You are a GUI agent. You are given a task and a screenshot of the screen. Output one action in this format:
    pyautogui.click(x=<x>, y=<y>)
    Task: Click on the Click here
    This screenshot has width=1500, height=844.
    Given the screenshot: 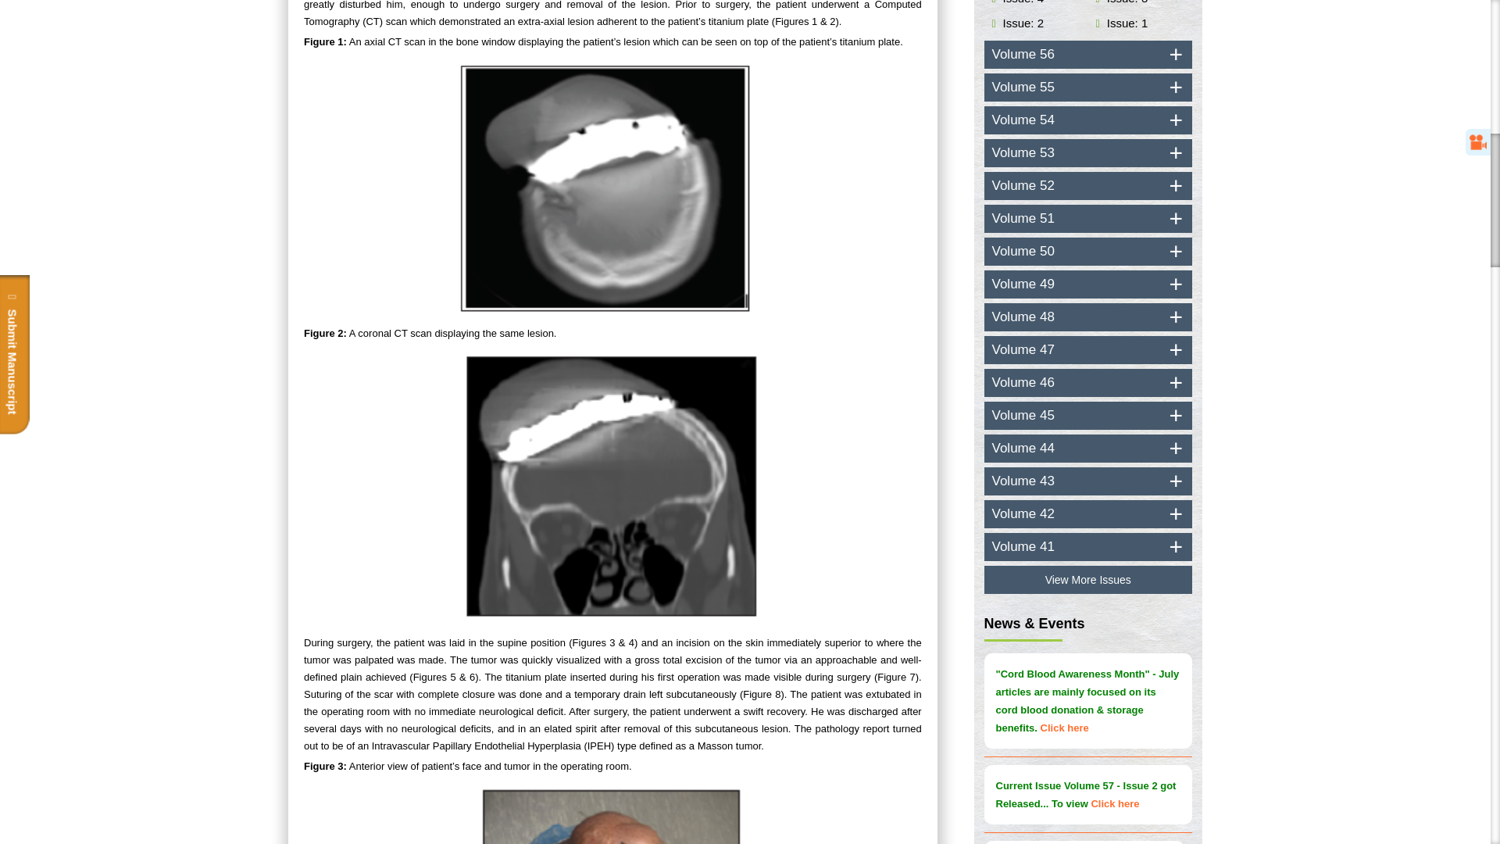 What is the action you would take?
    pyautogui.click(x=1125, y=2)
    